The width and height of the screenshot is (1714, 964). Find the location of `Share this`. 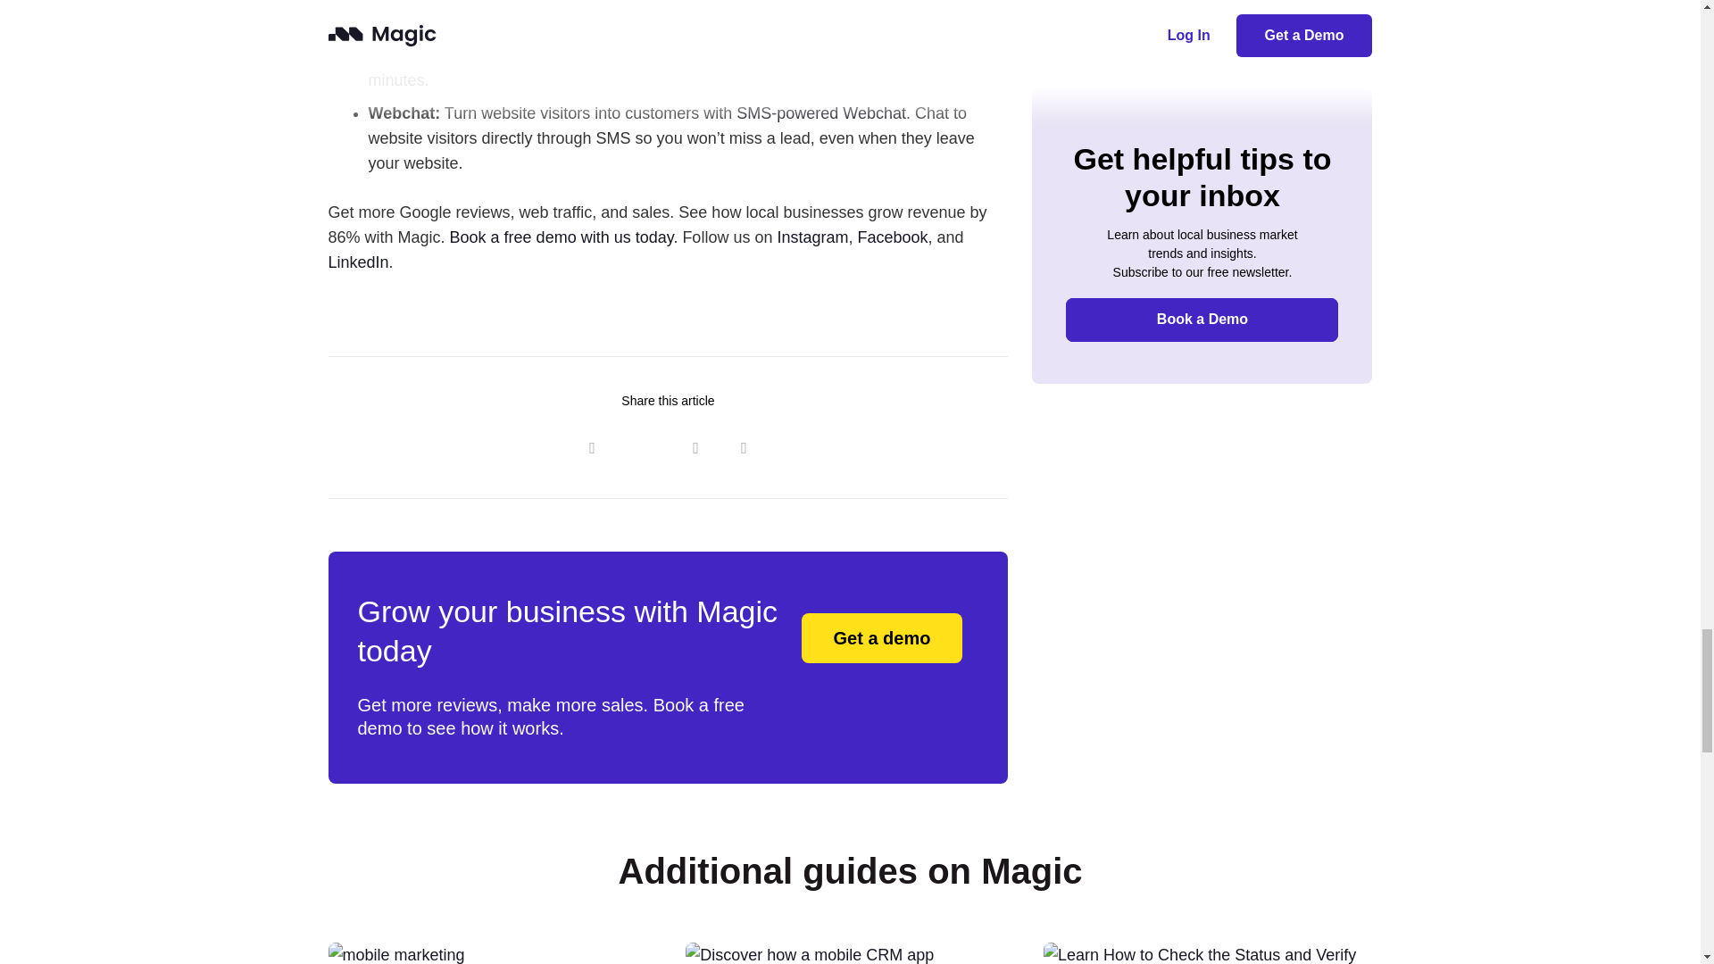

Share this is located at coordinates (744, 447).